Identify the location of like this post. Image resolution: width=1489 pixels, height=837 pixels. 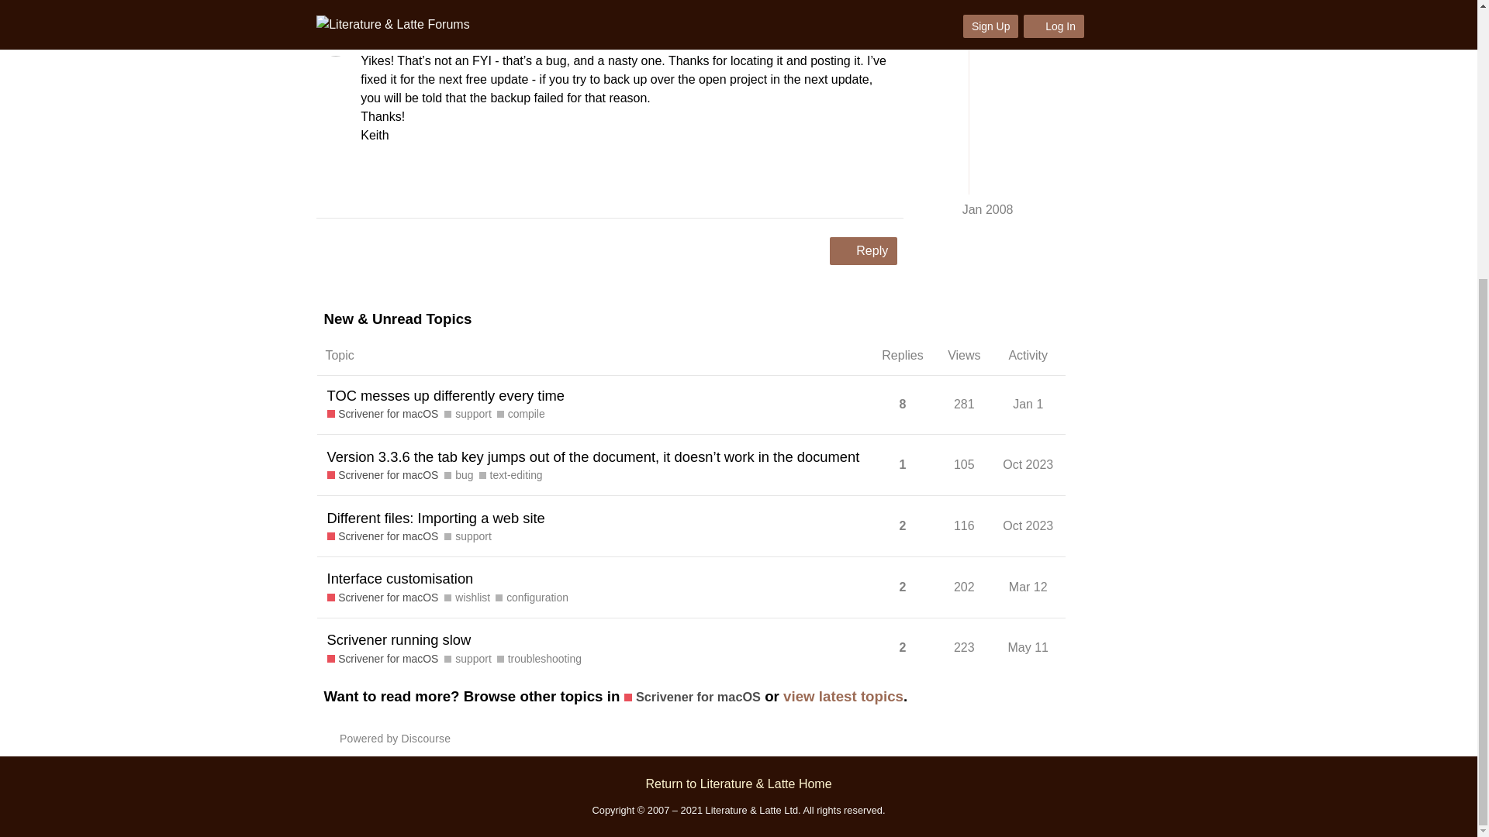
(1028, 404).